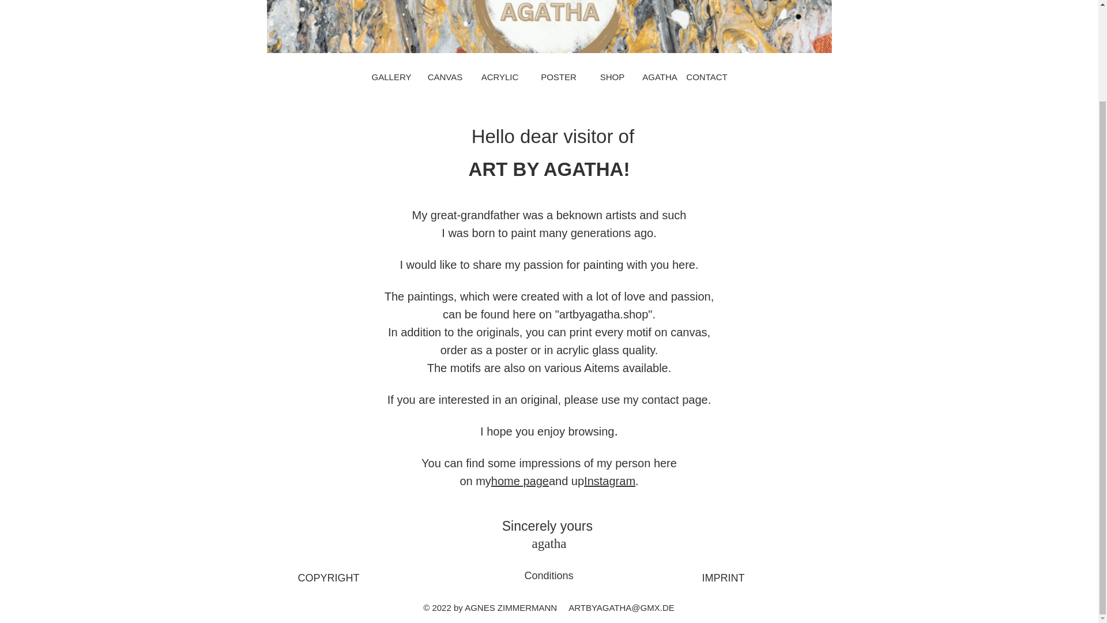 The width and height of the screenshot is (1107, 623). What do you see at coordinates (391, 76) in the screenshot?
I see `GALLERY` at bounding box center [391, 76].